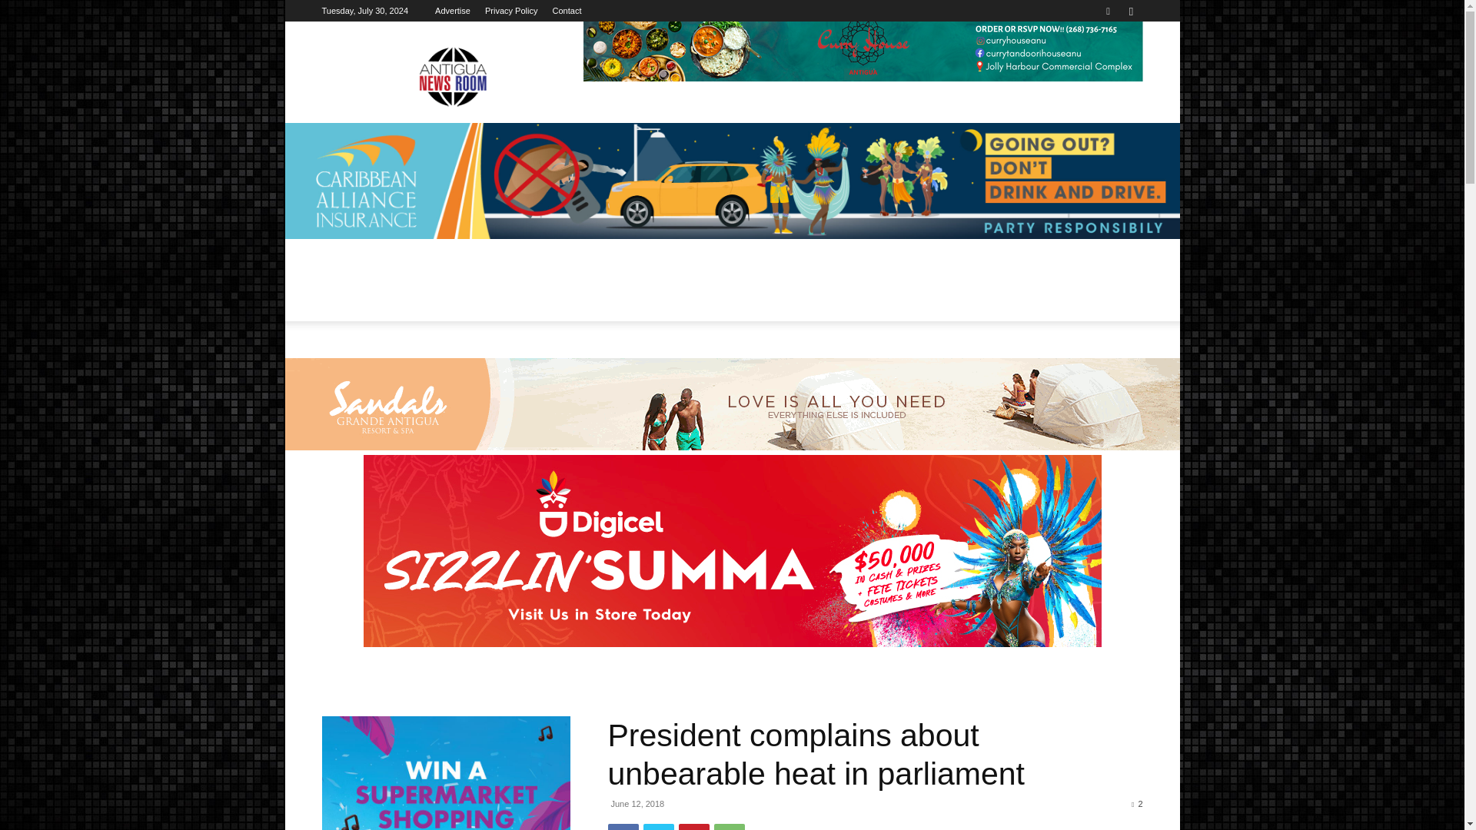 The height and width of the screenshot is (830, 1476). Describe the element at coordinates (453, 11) in the screenshot. I see `Advertise` at that location.